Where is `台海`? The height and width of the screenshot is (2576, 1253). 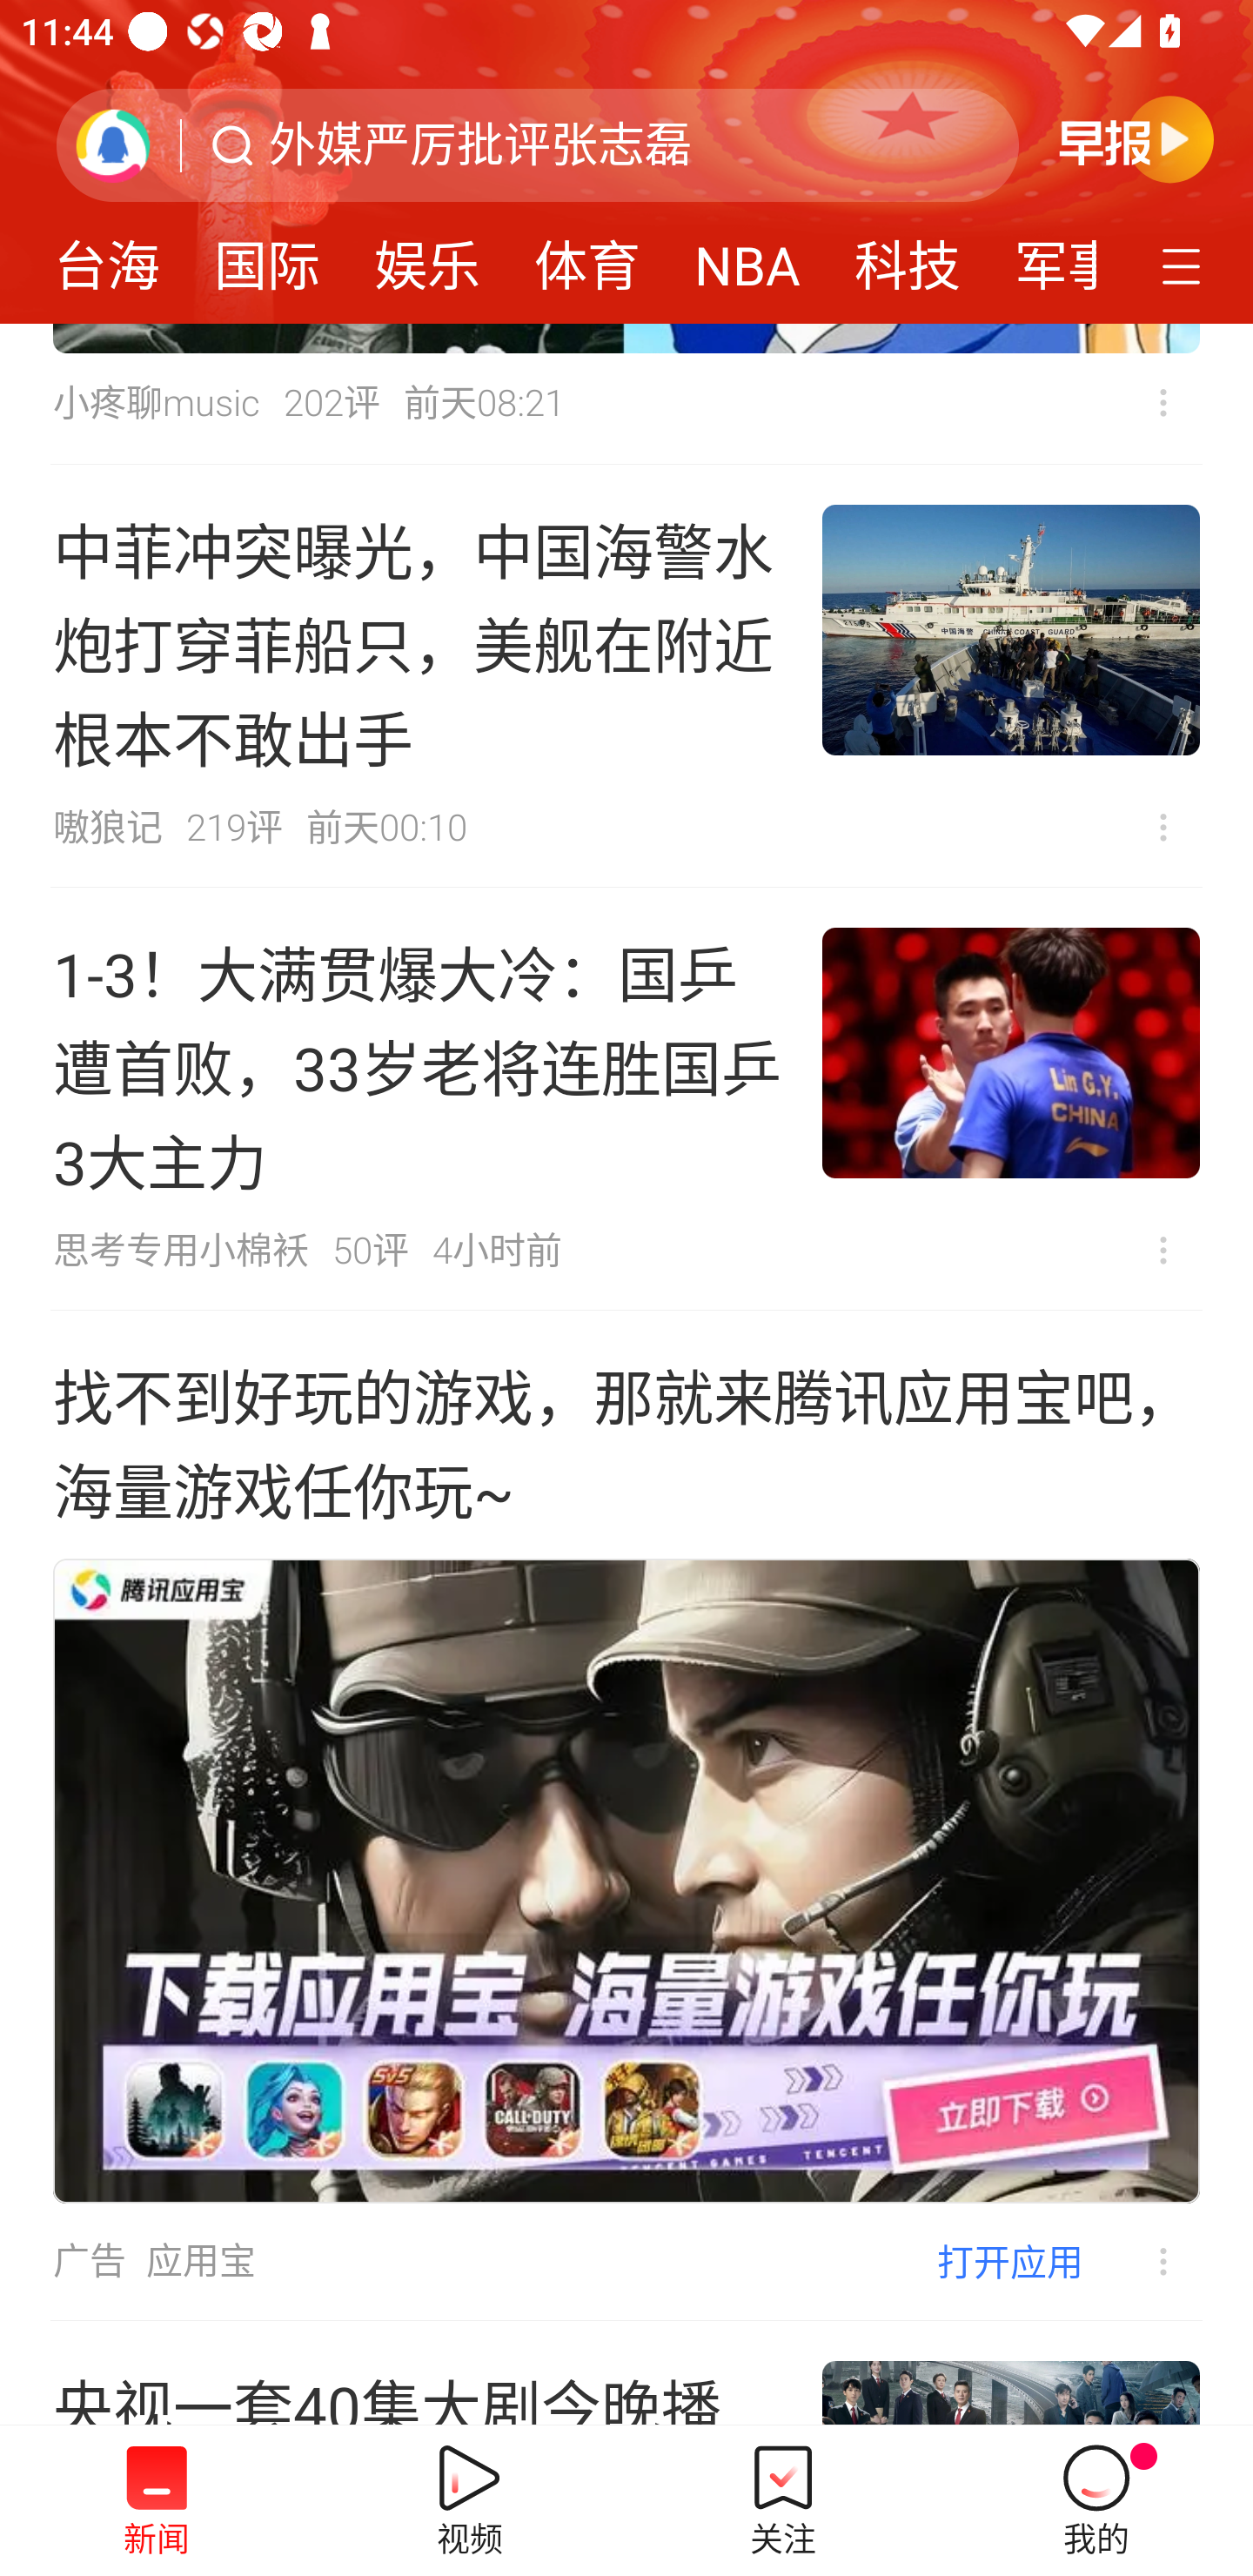 台海 is located at coordinates (106, 256).